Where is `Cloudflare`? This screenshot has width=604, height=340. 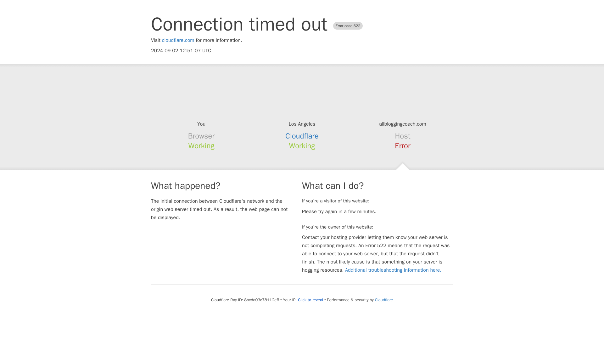
Cloudflare is located at coordinates (302, 136).